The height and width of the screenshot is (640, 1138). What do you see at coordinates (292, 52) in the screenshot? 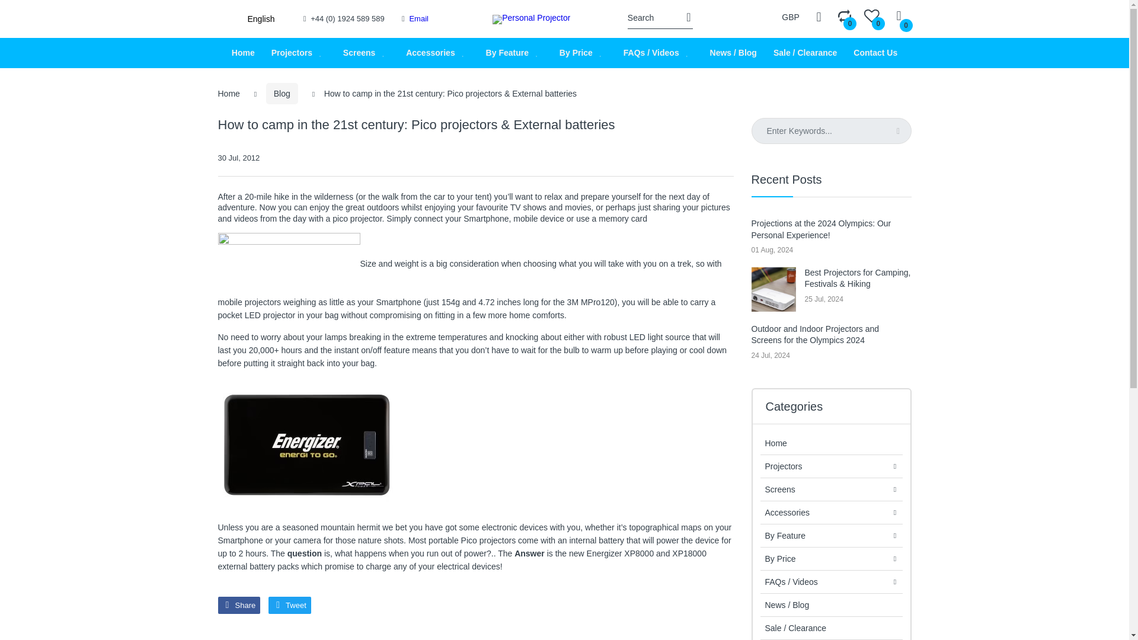
I see `Projectors` at bounding box center [292, 52].